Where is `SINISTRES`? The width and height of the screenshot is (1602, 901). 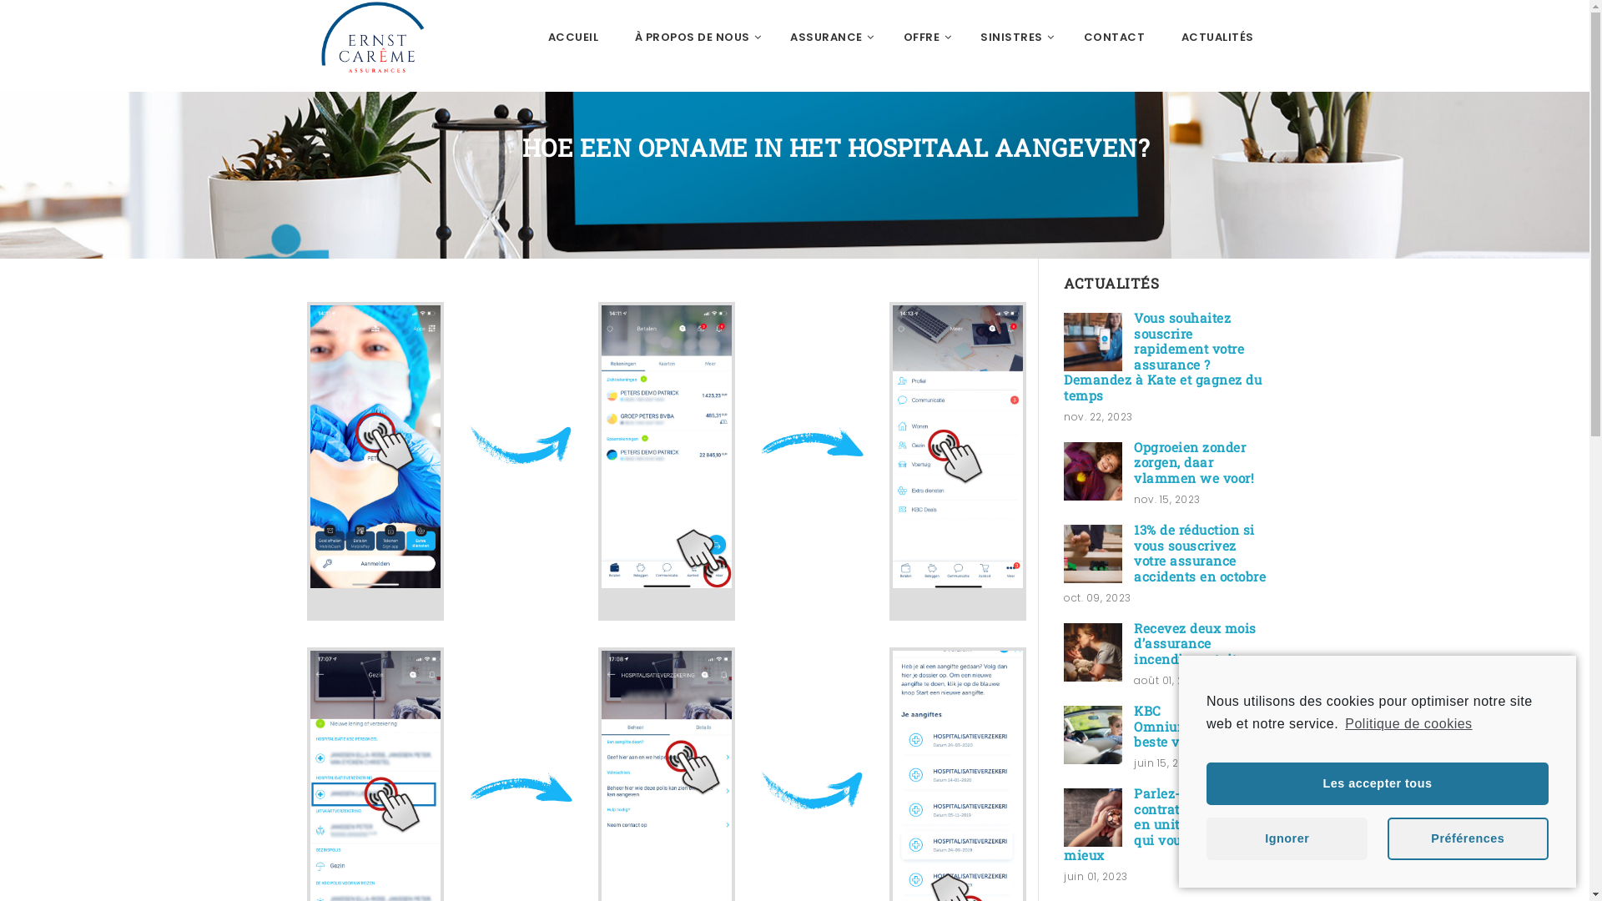 SINISTRES is located at coordinates (1014, 38).